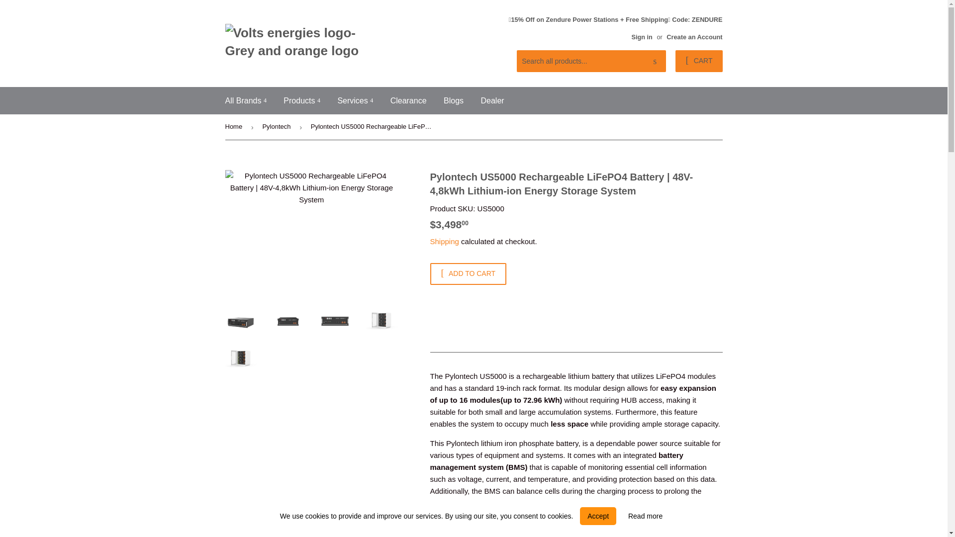 The image size is (955, 537). What do you see at coordinates (642, 37) in the screenshot?
I see `Sign in` at bounding box center [642, 37].